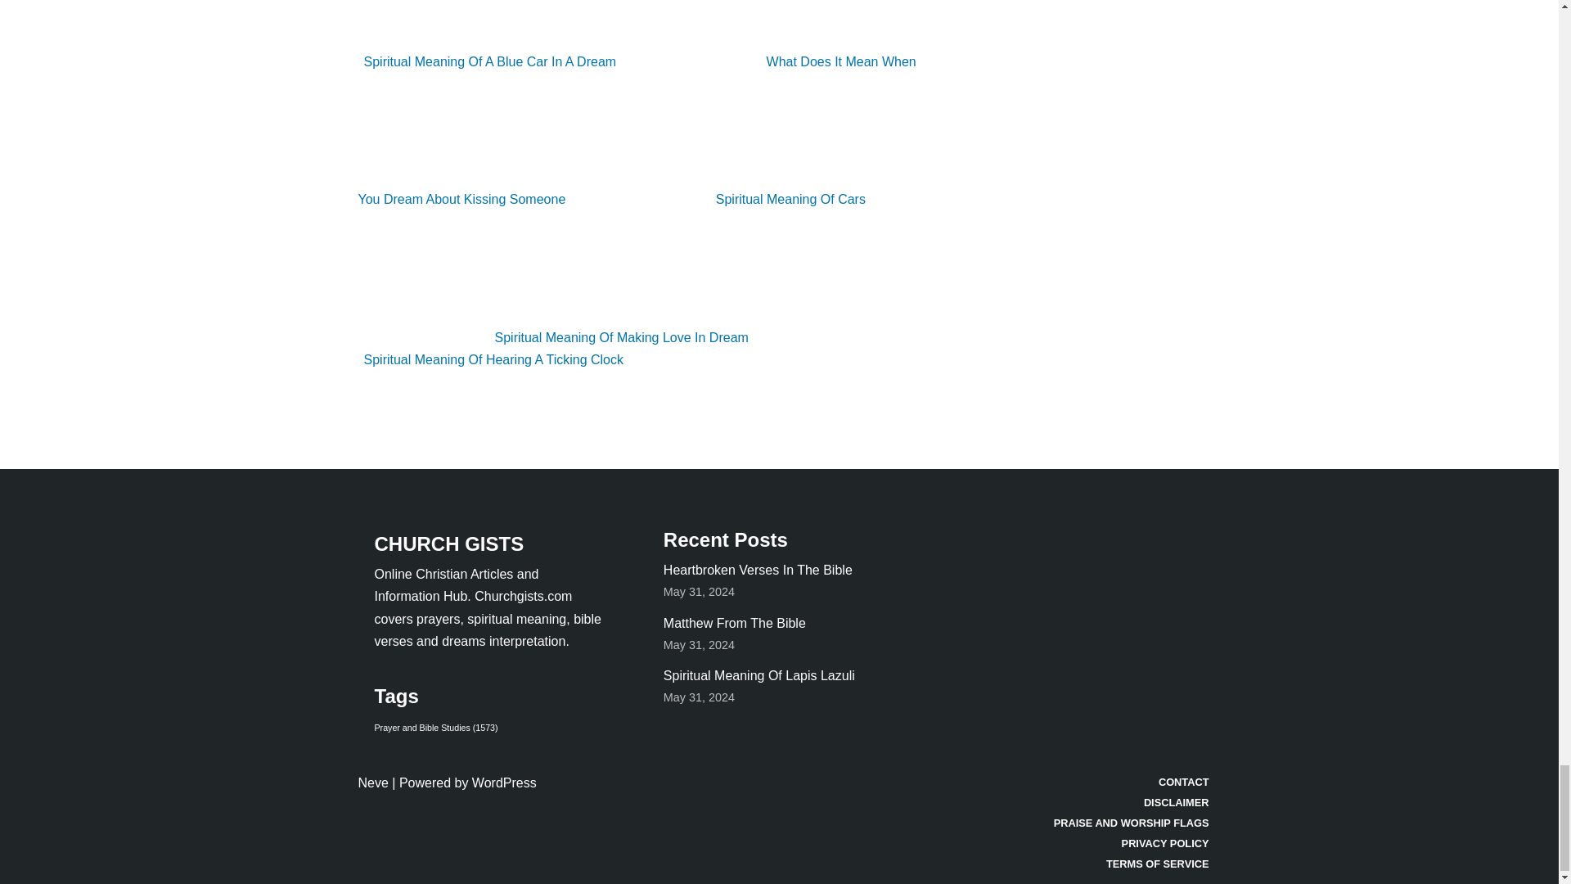 The image size is (1571, 884). Describe the element at coordinates (641, 34) in the screenshot. I see `Spiritual Meaning Of A Blue Car In A Dream` at that location.